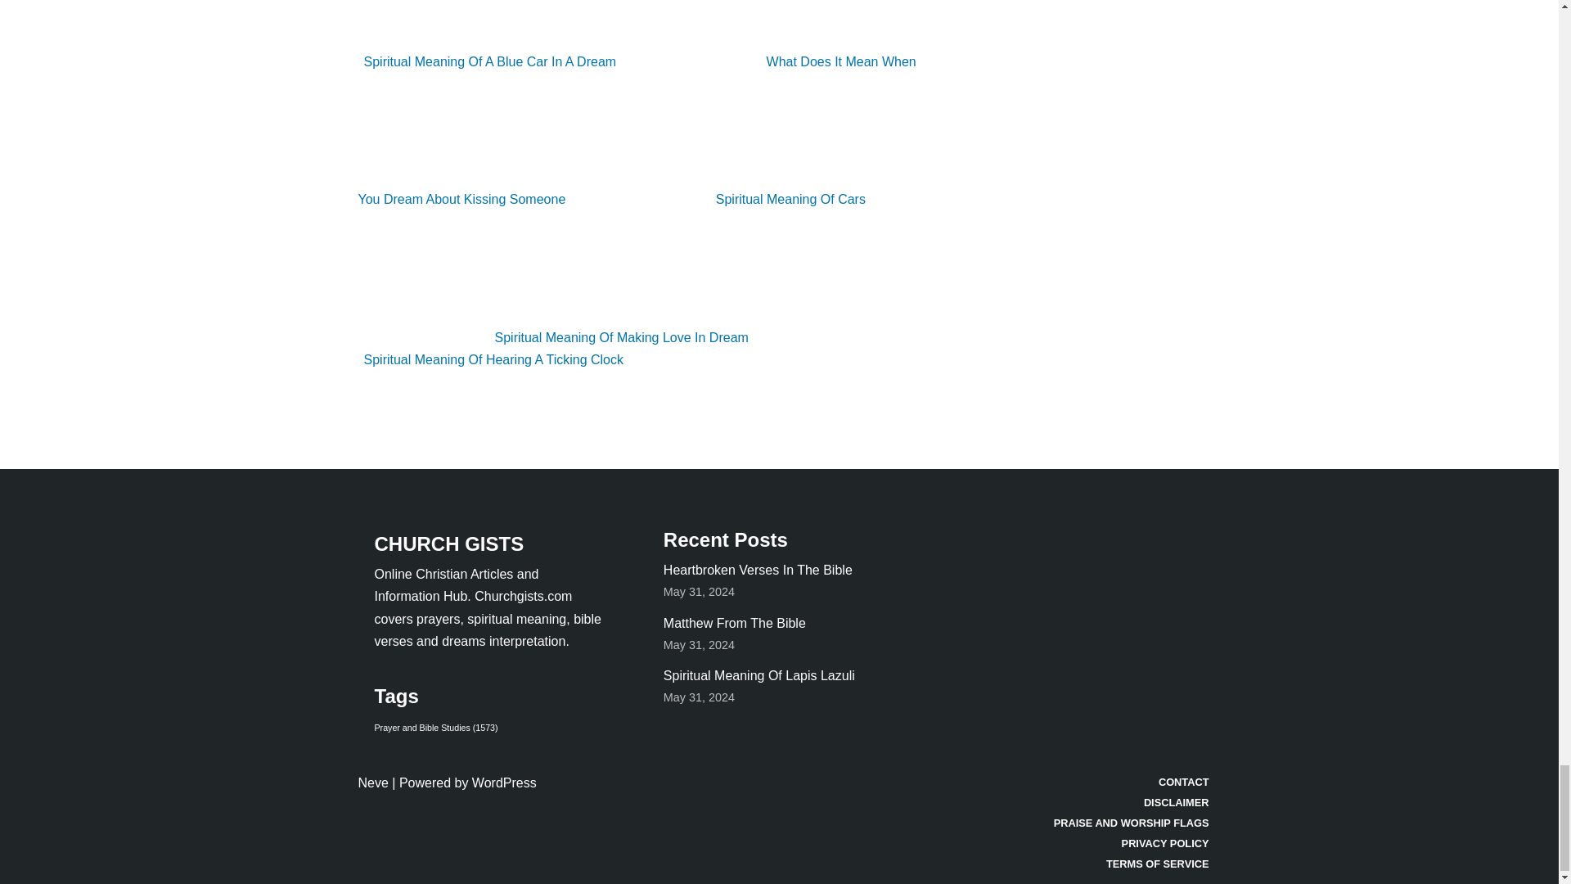 The image size is (1571, 884). Describe the element at coordinates (641, 34) in the screenshot. I see `Spiritual Meaning Of A Blue Car In A Dream` at that location.